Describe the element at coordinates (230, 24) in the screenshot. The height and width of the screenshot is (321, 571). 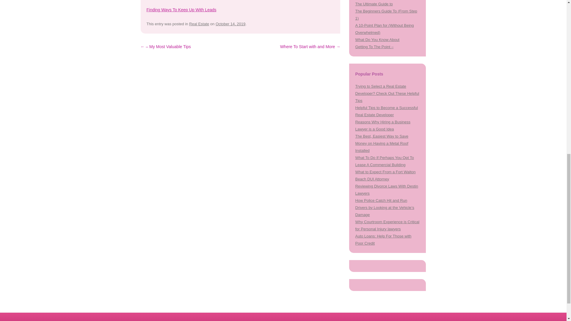
I see `October 14, 2019` at that location.